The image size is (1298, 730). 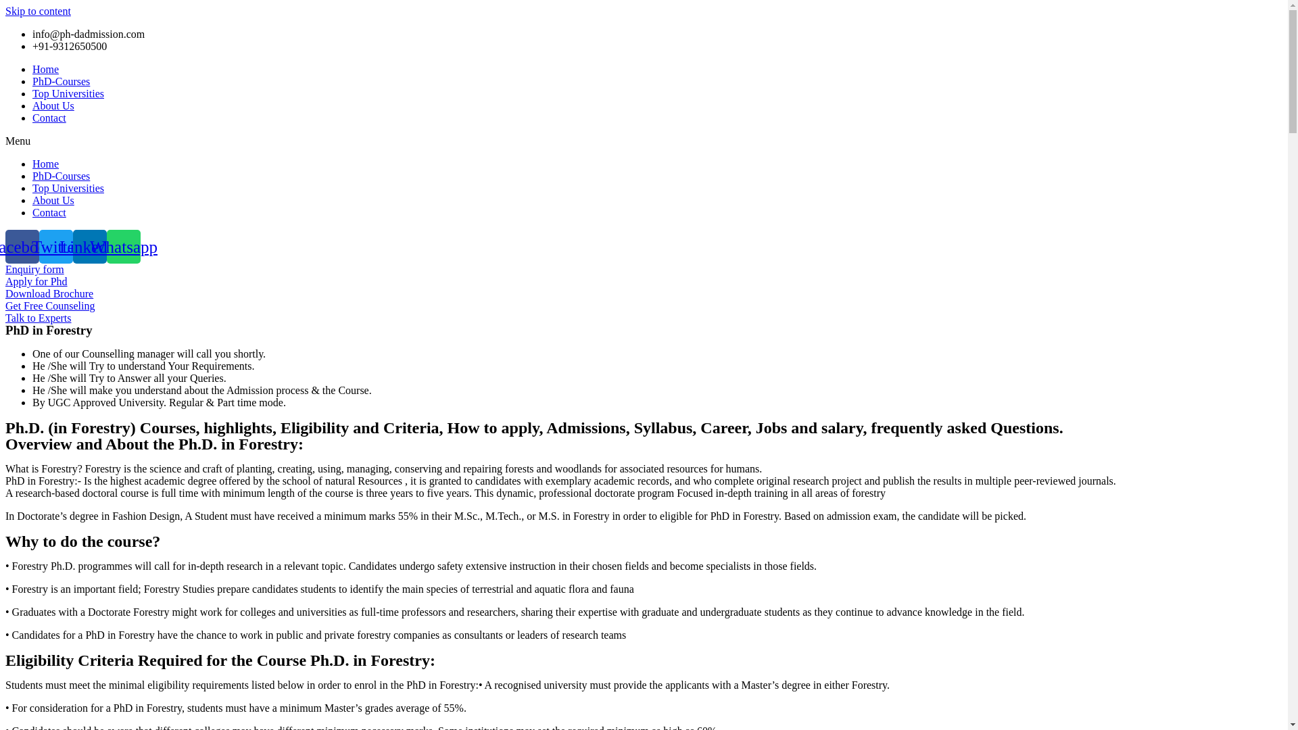 What do you see at coordinates (22, 246) in the screenshot?
I see `Facebook` at bounding box center [22, 246].